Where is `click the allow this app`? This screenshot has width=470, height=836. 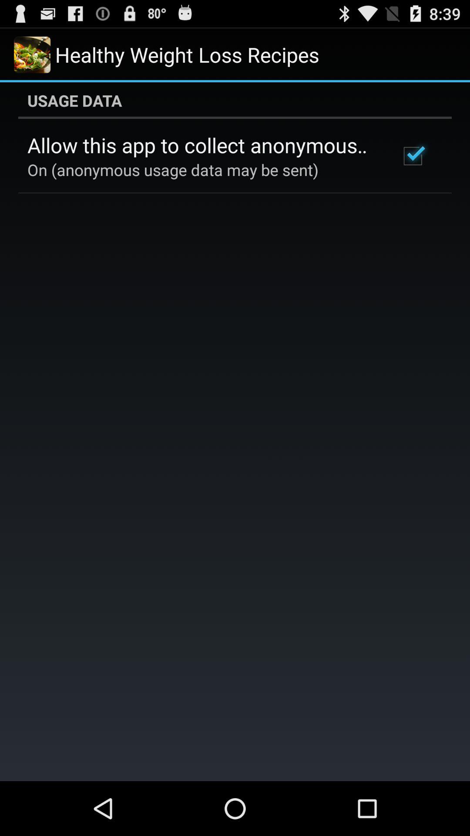
click the allow this app is located at coordinates (202, 145).